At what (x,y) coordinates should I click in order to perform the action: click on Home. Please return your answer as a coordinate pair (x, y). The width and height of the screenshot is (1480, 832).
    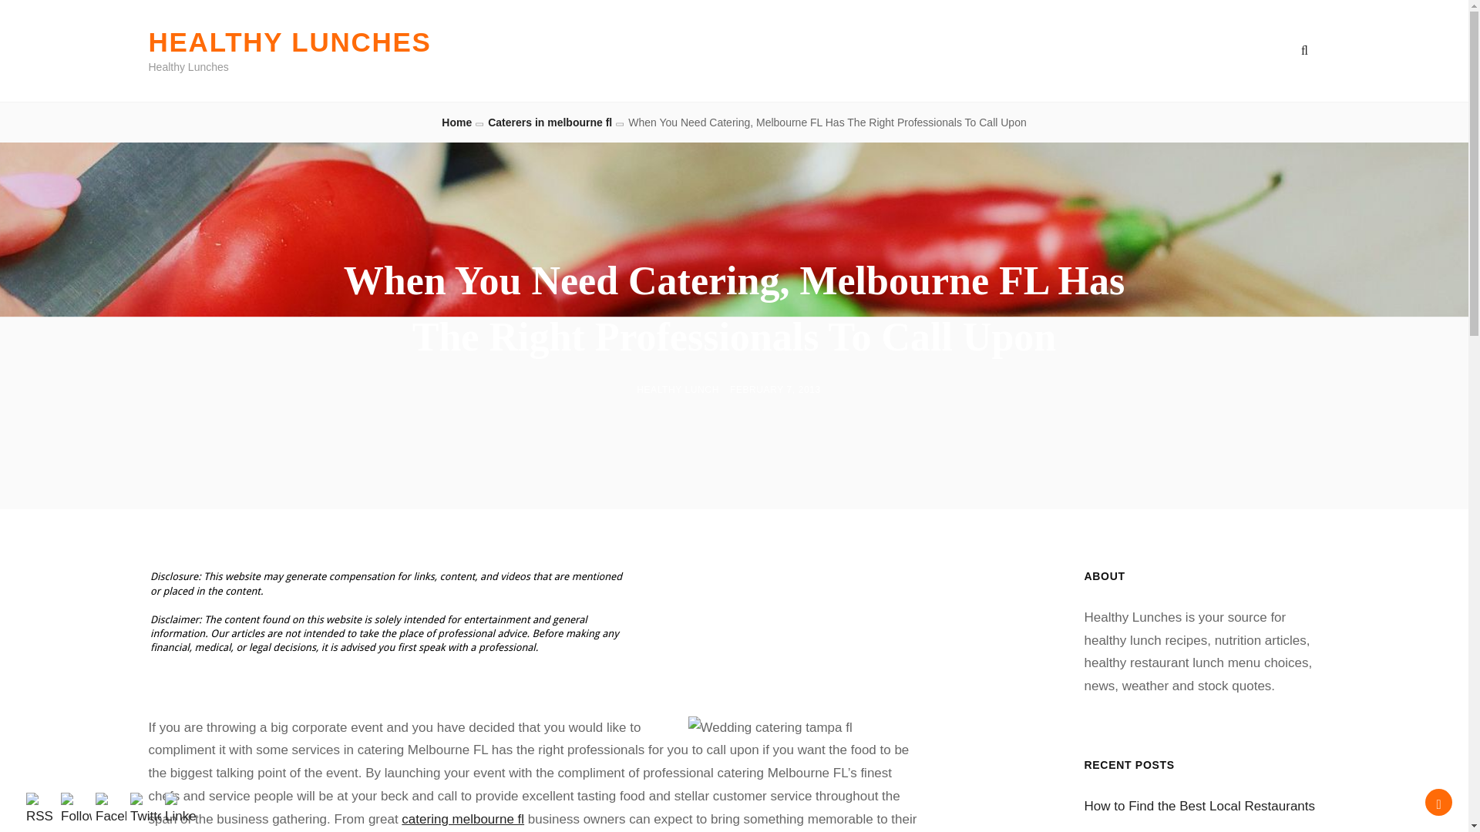
    Looking at the image, I should click on (456, 122).